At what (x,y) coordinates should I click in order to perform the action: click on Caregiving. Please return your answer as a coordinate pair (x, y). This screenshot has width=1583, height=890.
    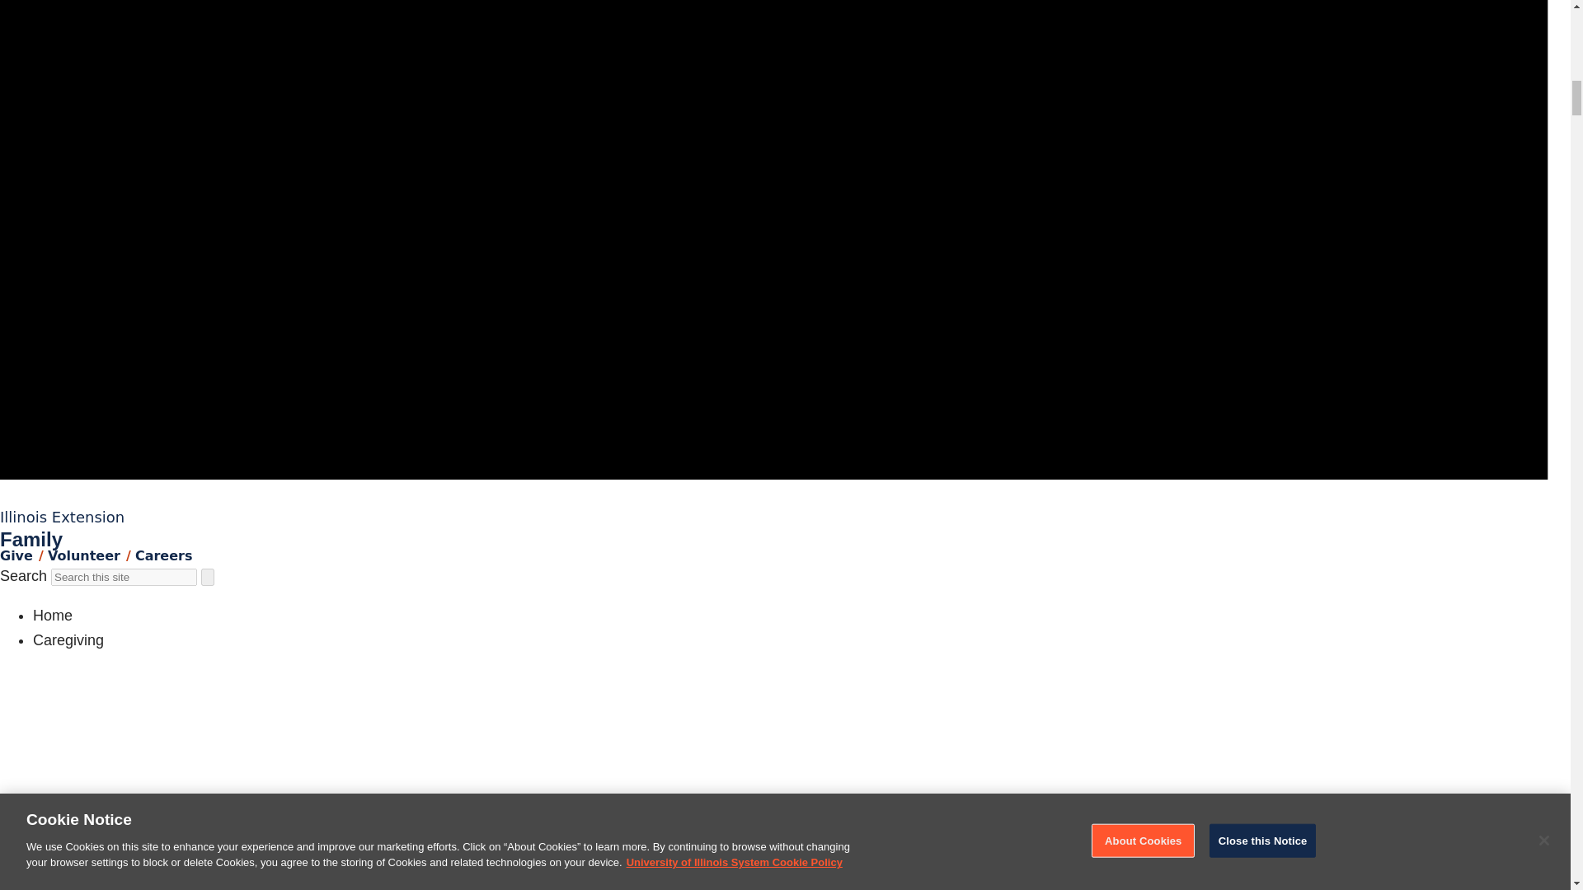
    Looking at the image, I should click on (68, 639).